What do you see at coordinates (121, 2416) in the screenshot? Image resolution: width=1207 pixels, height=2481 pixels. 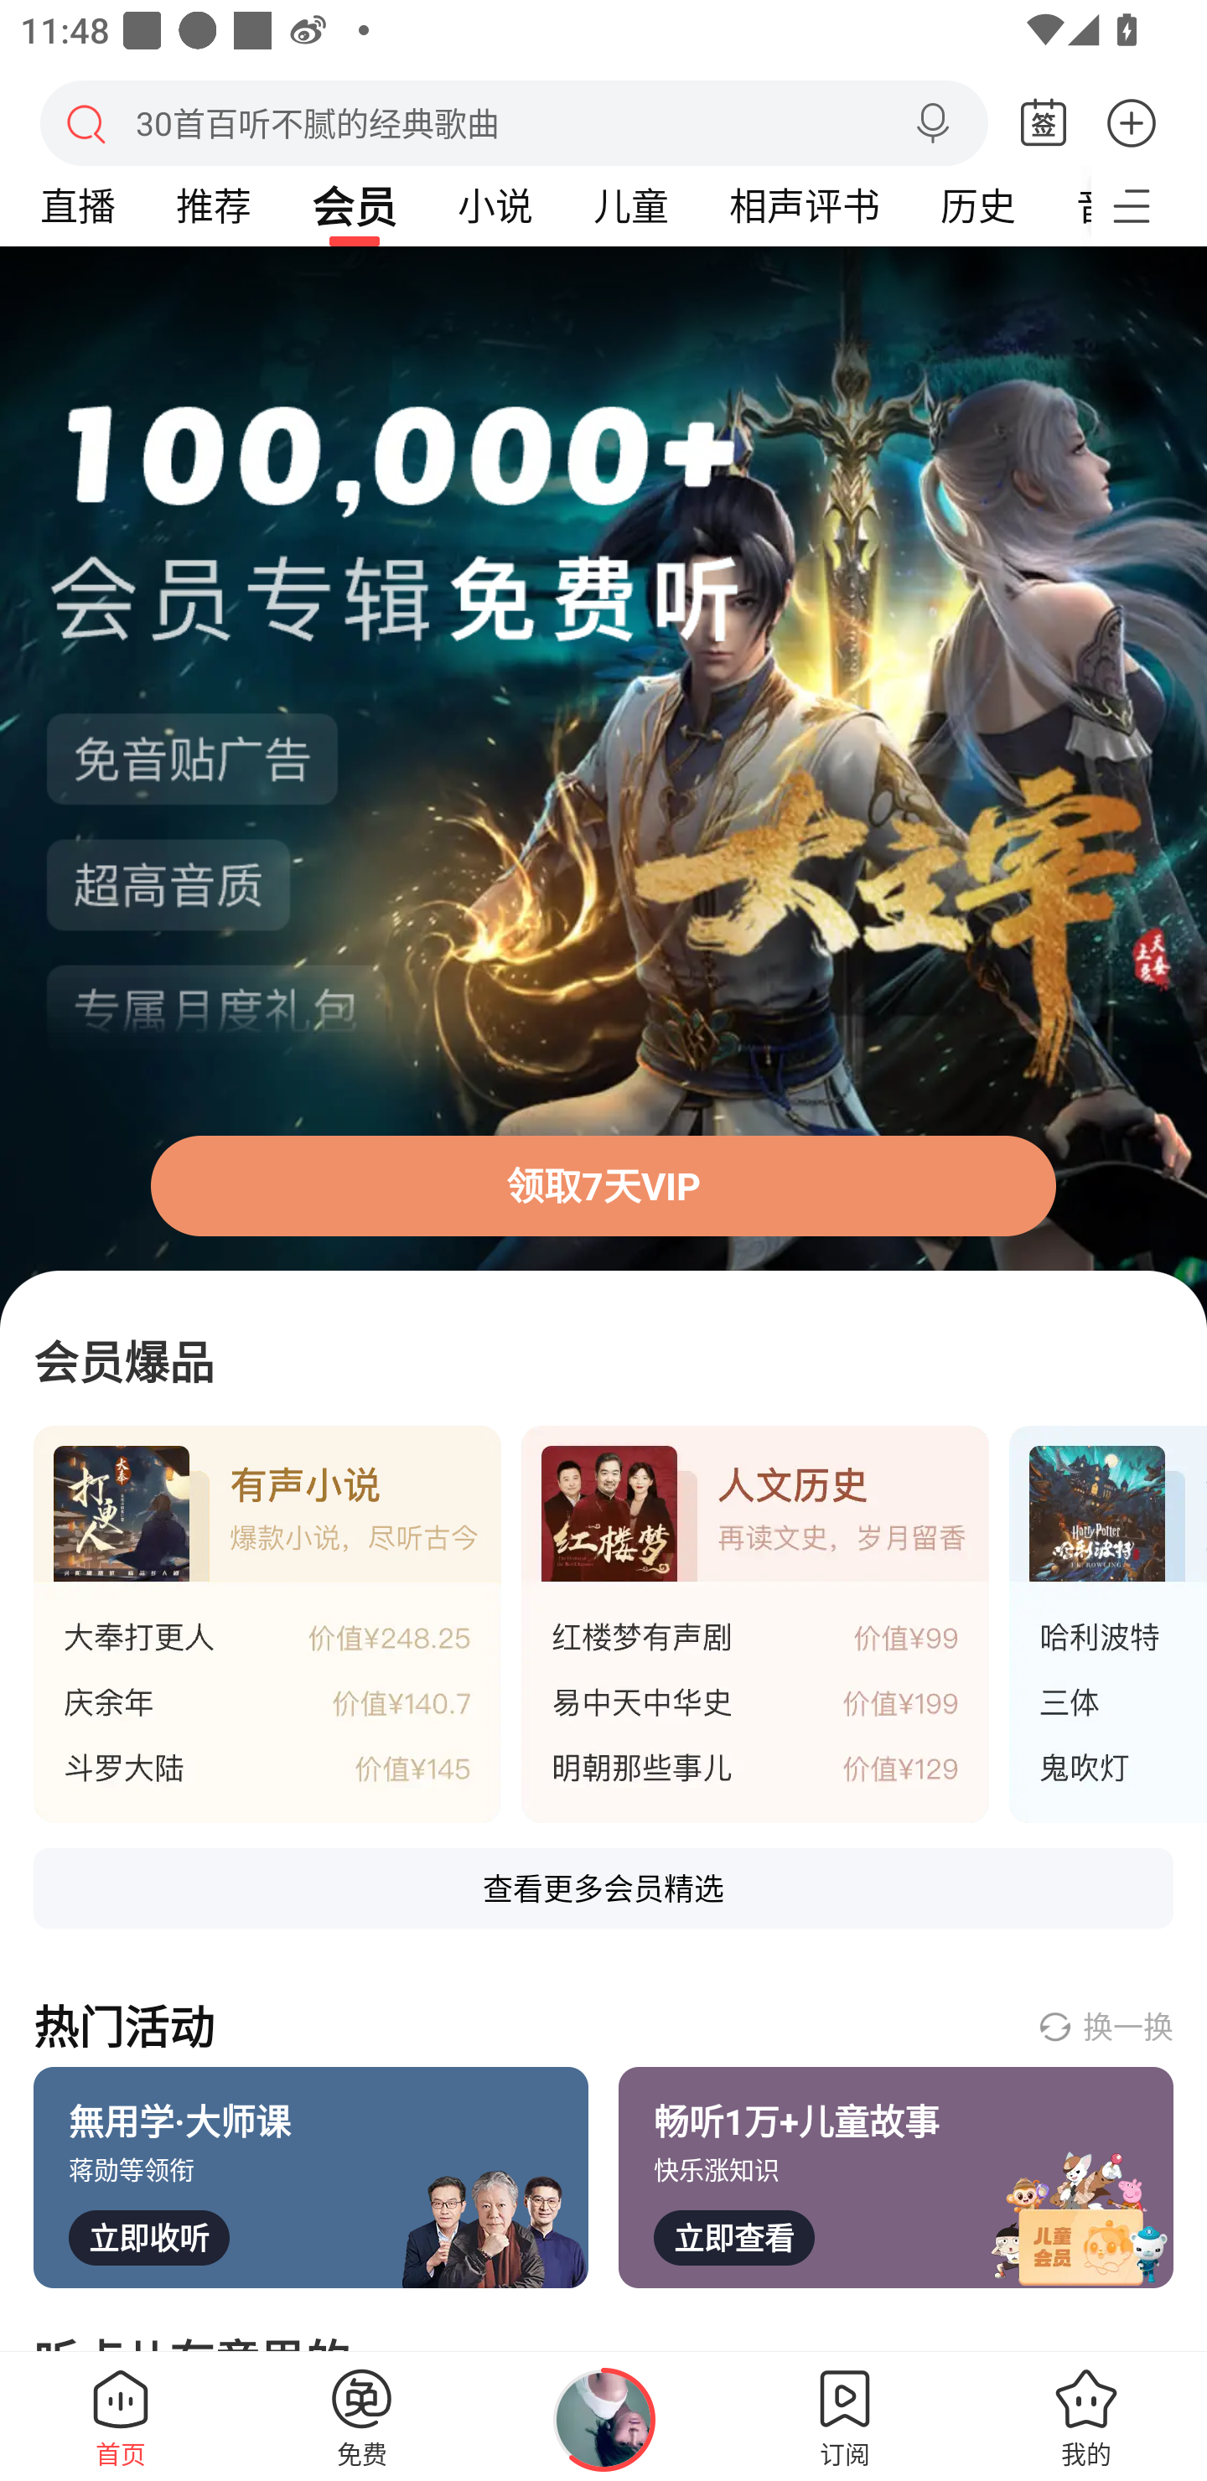 I see `首页` at bounding box center [121, 2416].